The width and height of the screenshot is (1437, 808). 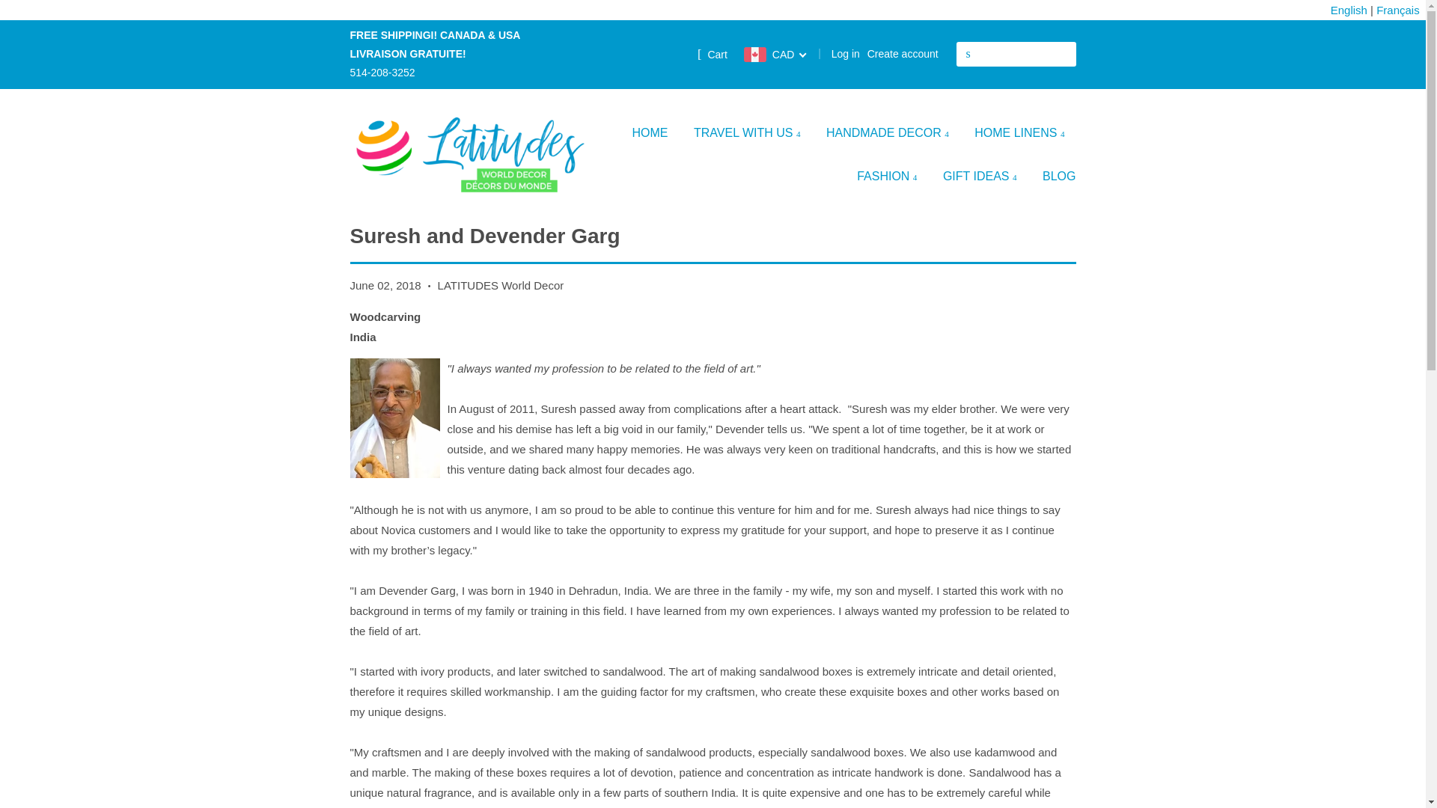 I want to click on English, so click(x=1349, y=10).